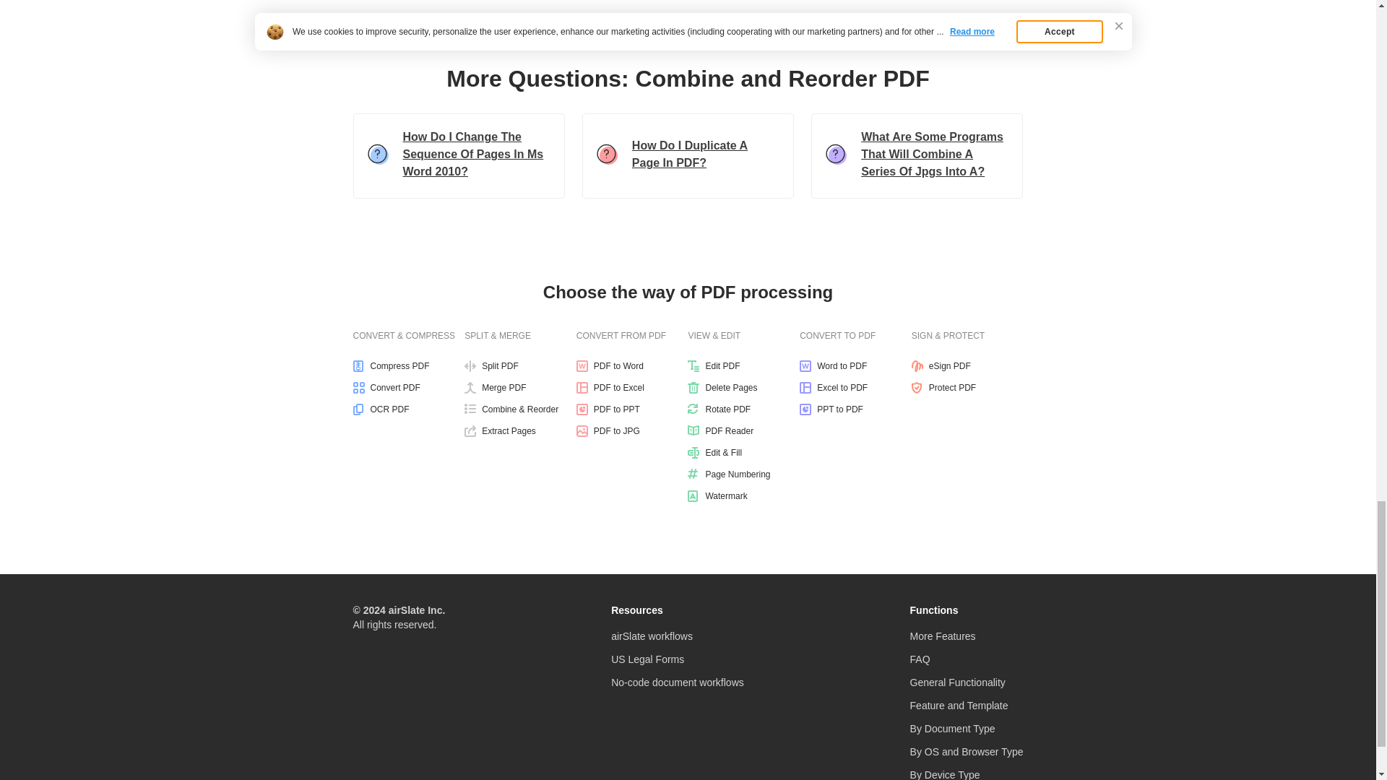 The height and width of the screenshot is (780, 1387). Describe the element at coordinates (632, 388) in the screenshot. I see `PDF to Excel` at that location.